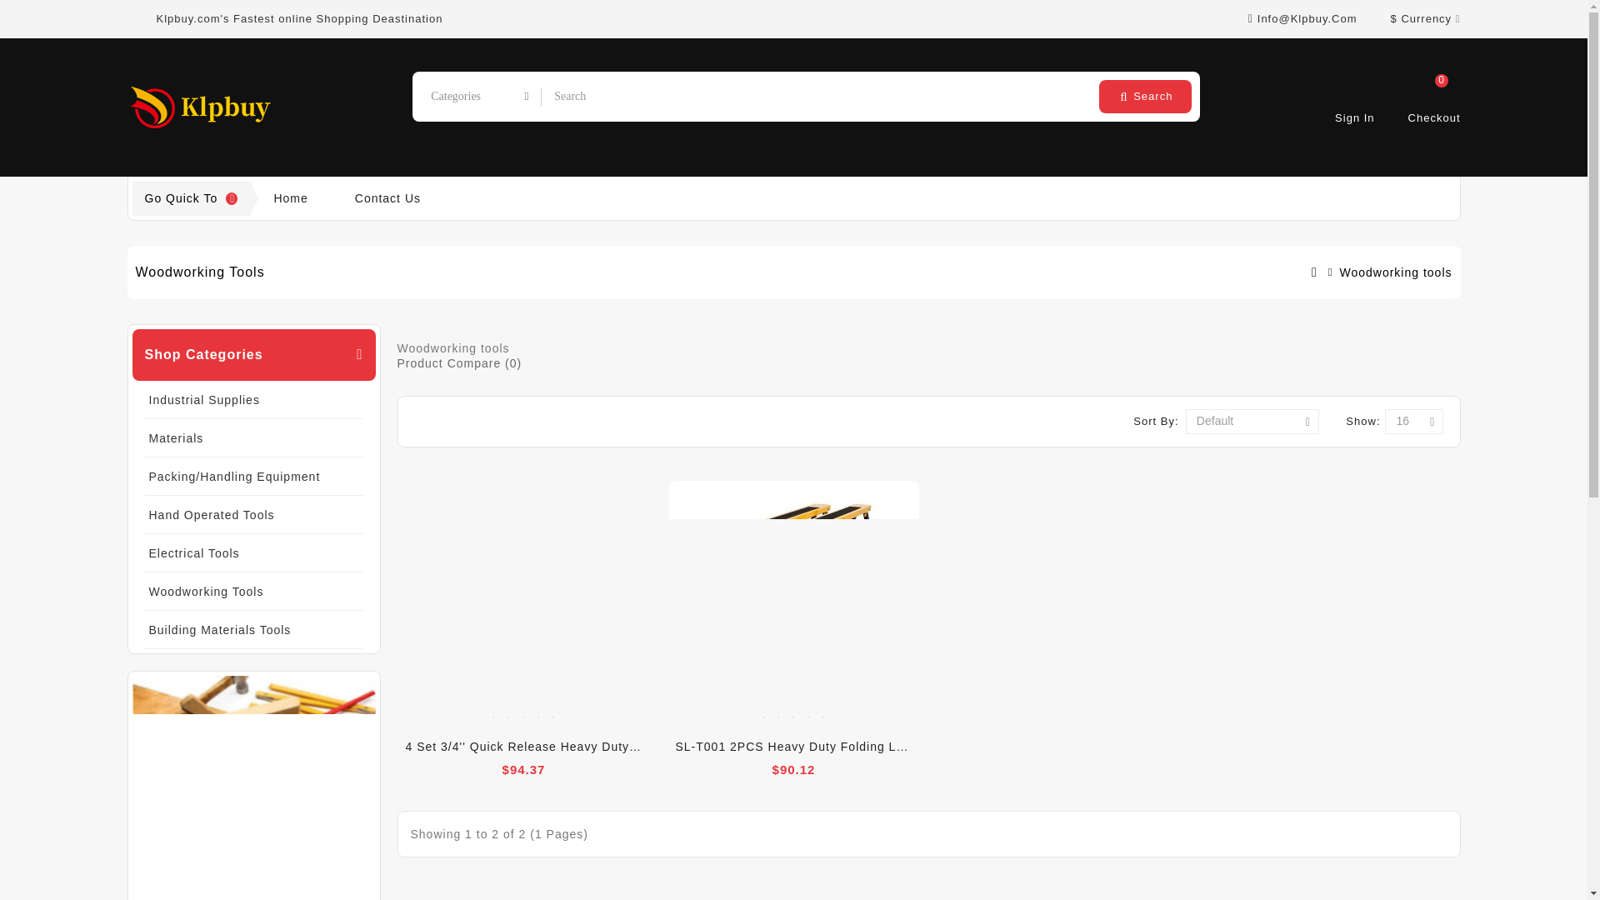 Image resolution: width=1600 pixels, height=900 pixels. Describe the element at coordinates (387, 198) in the screenshot. I see `Contact Us` at that location.